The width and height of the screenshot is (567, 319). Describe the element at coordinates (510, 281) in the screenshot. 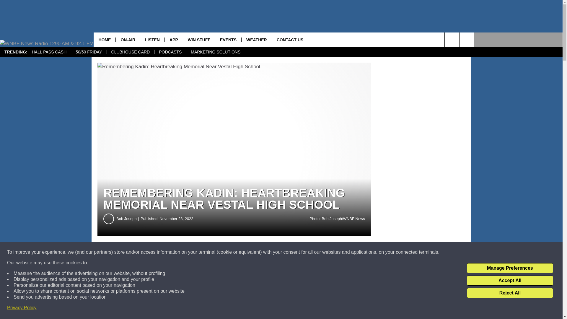

I see `Accept All` at that location.